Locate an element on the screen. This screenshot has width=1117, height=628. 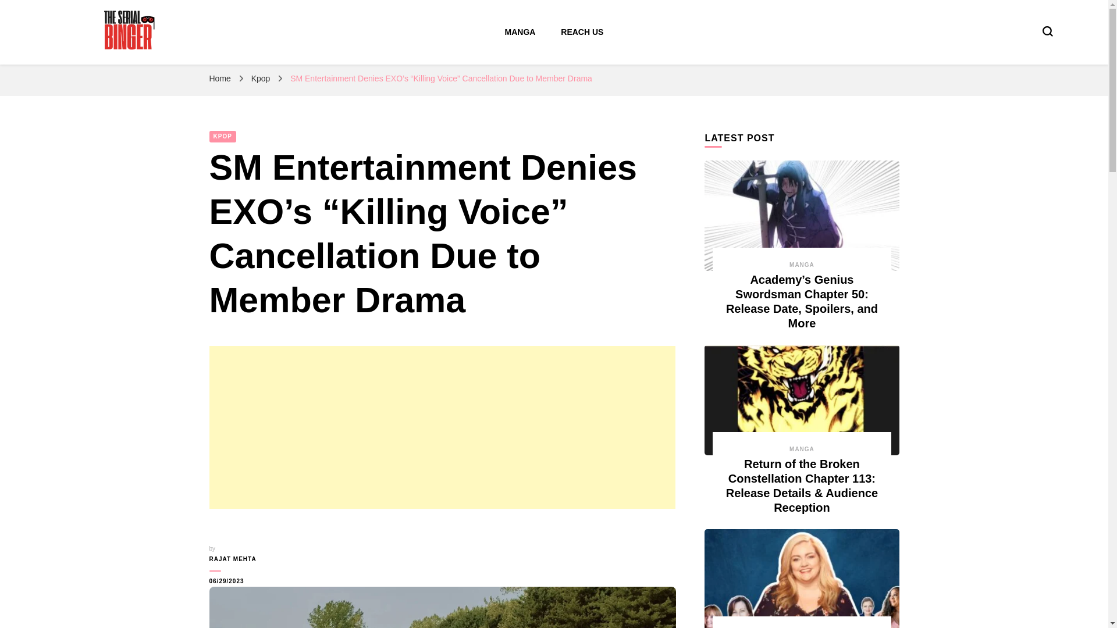
RAJAT MEHTA is located at coordinates (247, 559).